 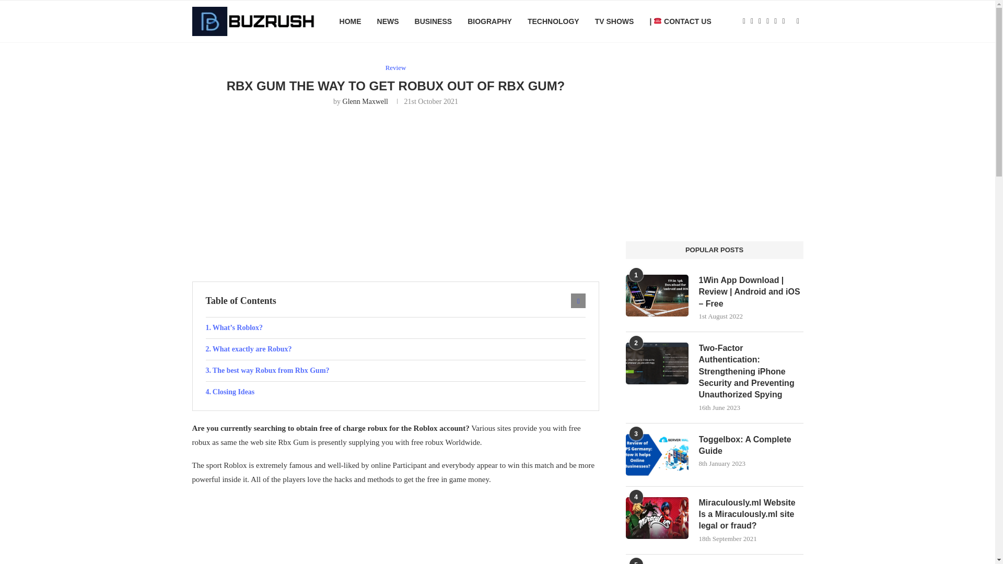 I want to click on Advertisement, so click(x=396, y=530).